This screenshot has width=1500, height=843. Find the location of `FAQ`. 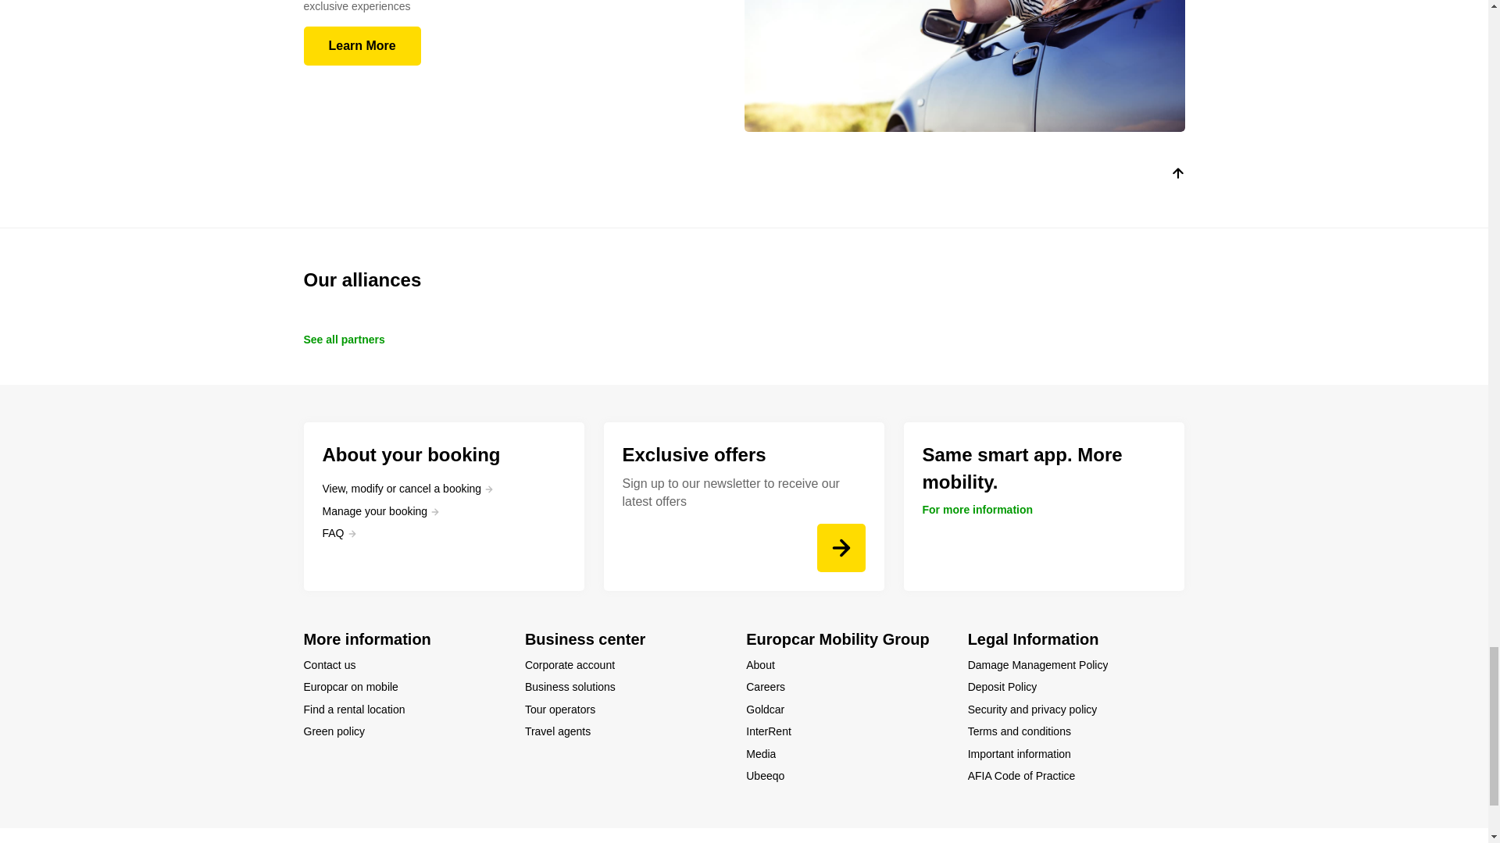

FAQ is located at coordinates (339, 532).